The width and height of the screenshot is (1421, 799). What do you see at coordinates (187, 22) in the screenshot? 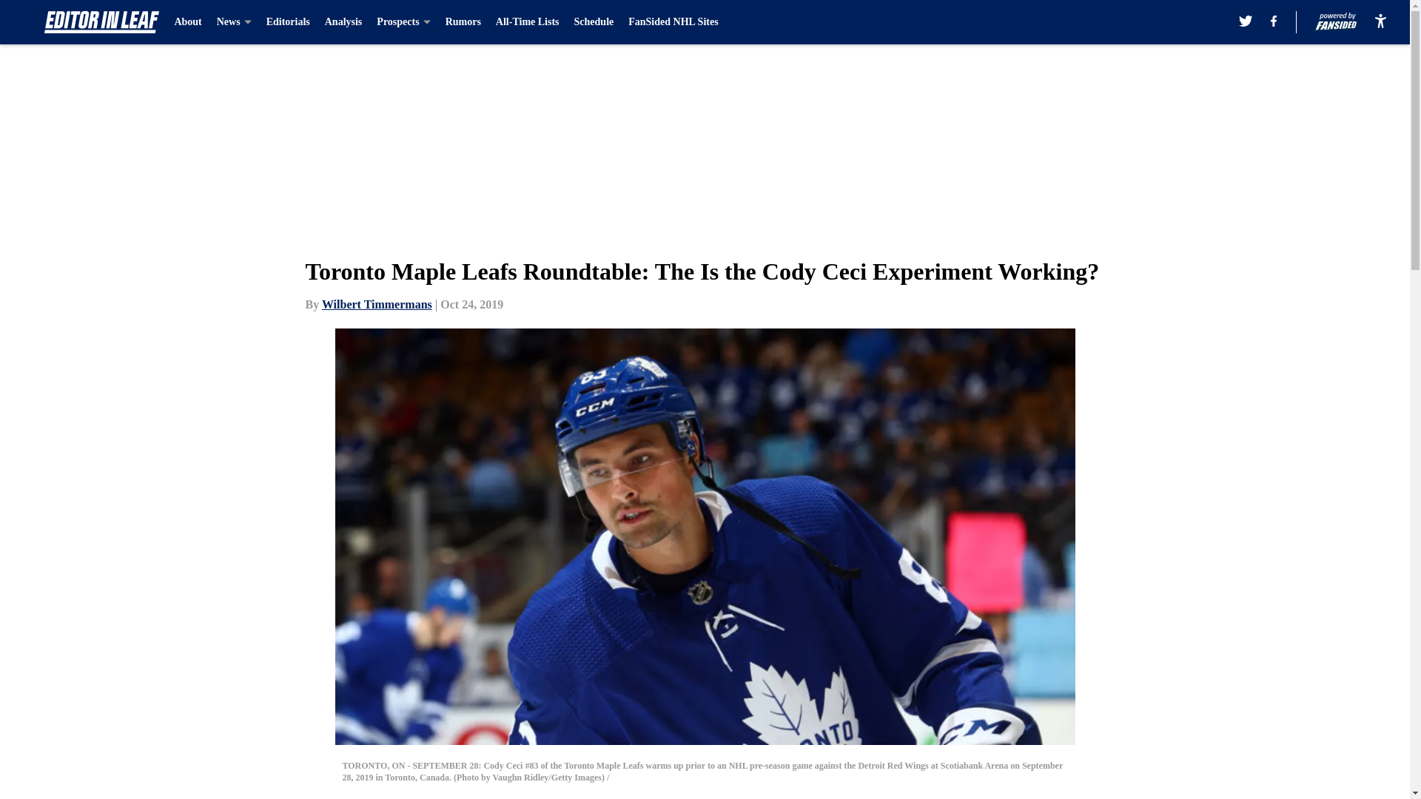
I see `About` at bounding box center [187, 22].